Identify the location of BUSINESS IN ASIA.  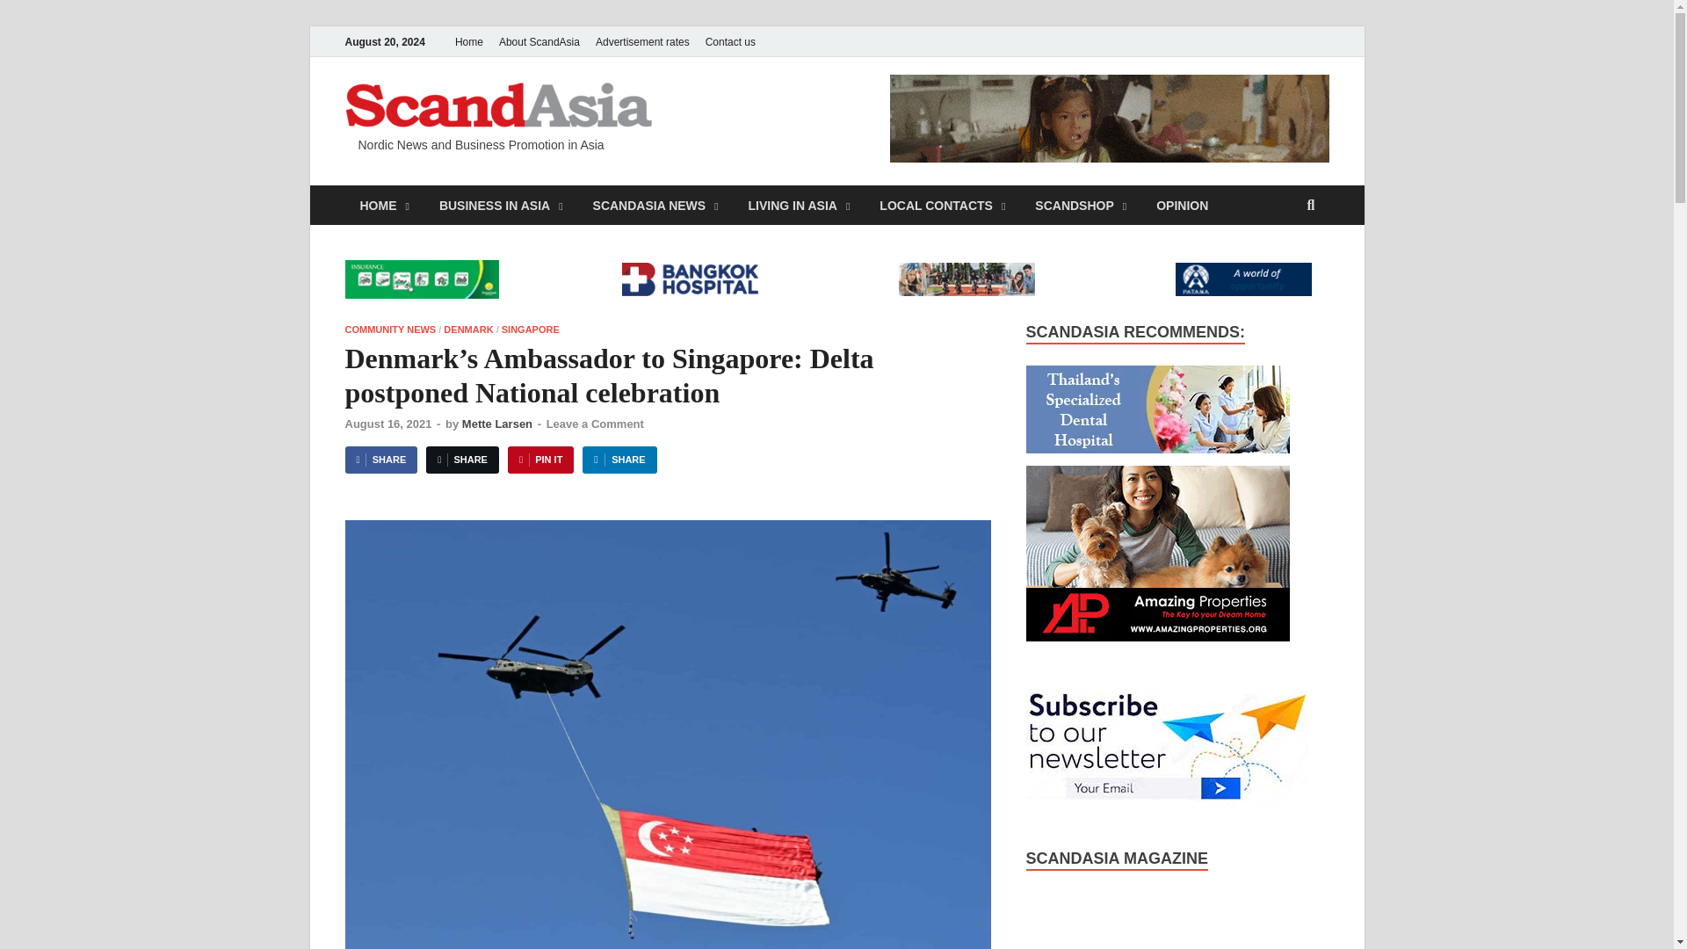
(501, 204).